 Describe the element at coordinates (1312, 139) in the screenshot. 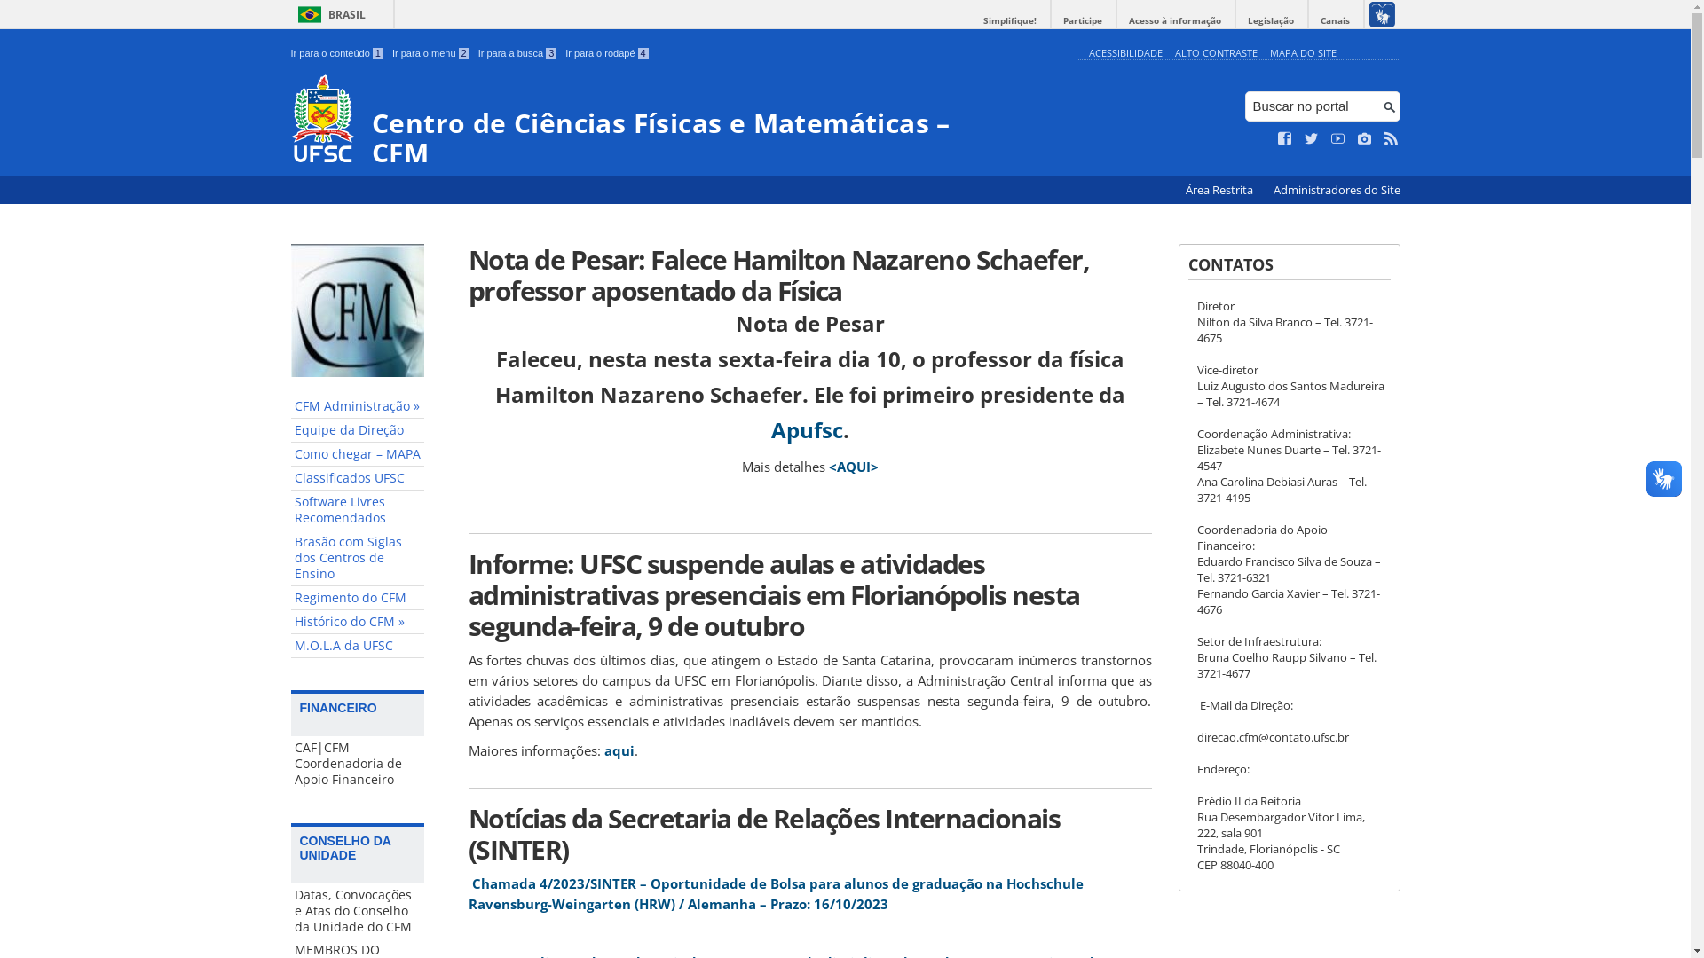

I see `Siga no Twitter` at that location.